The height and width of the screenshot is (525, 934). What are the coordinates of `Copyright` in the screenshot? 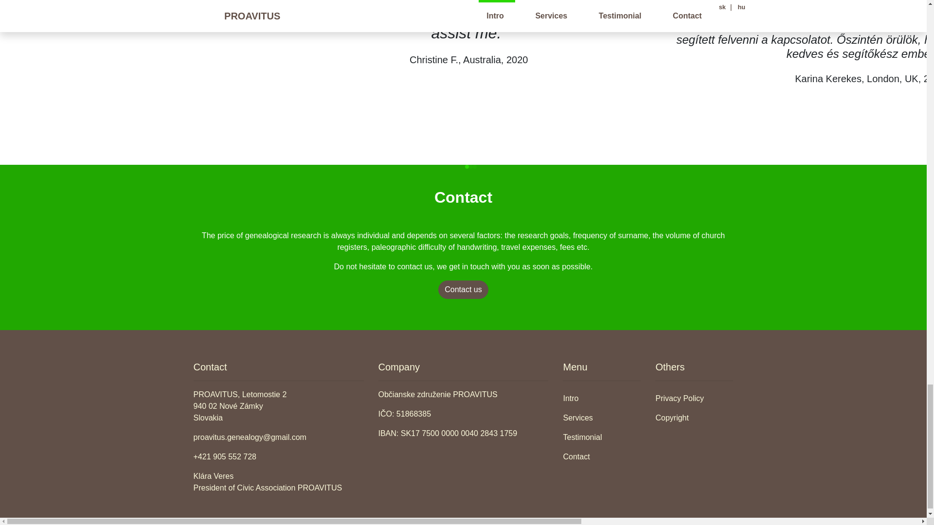 It's located at (694, 418).